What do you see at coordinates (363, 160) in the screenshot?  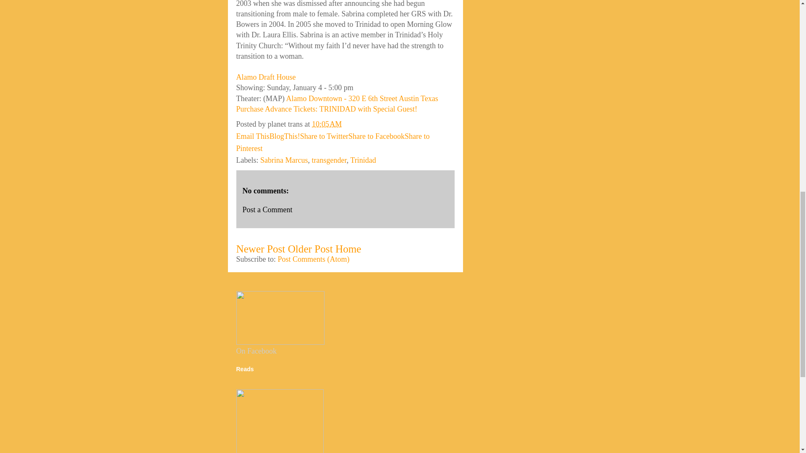 I see `Trinidad` at bounding box center [363, 160].